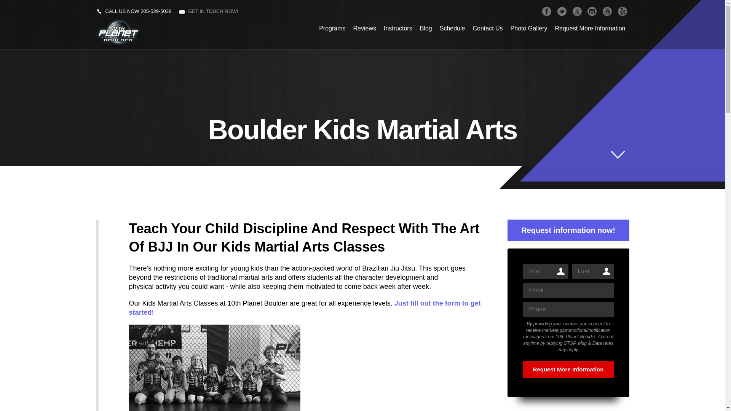 The height and width of the screenshot is (411, 731). I want to click on YELP, so click(622, 11).